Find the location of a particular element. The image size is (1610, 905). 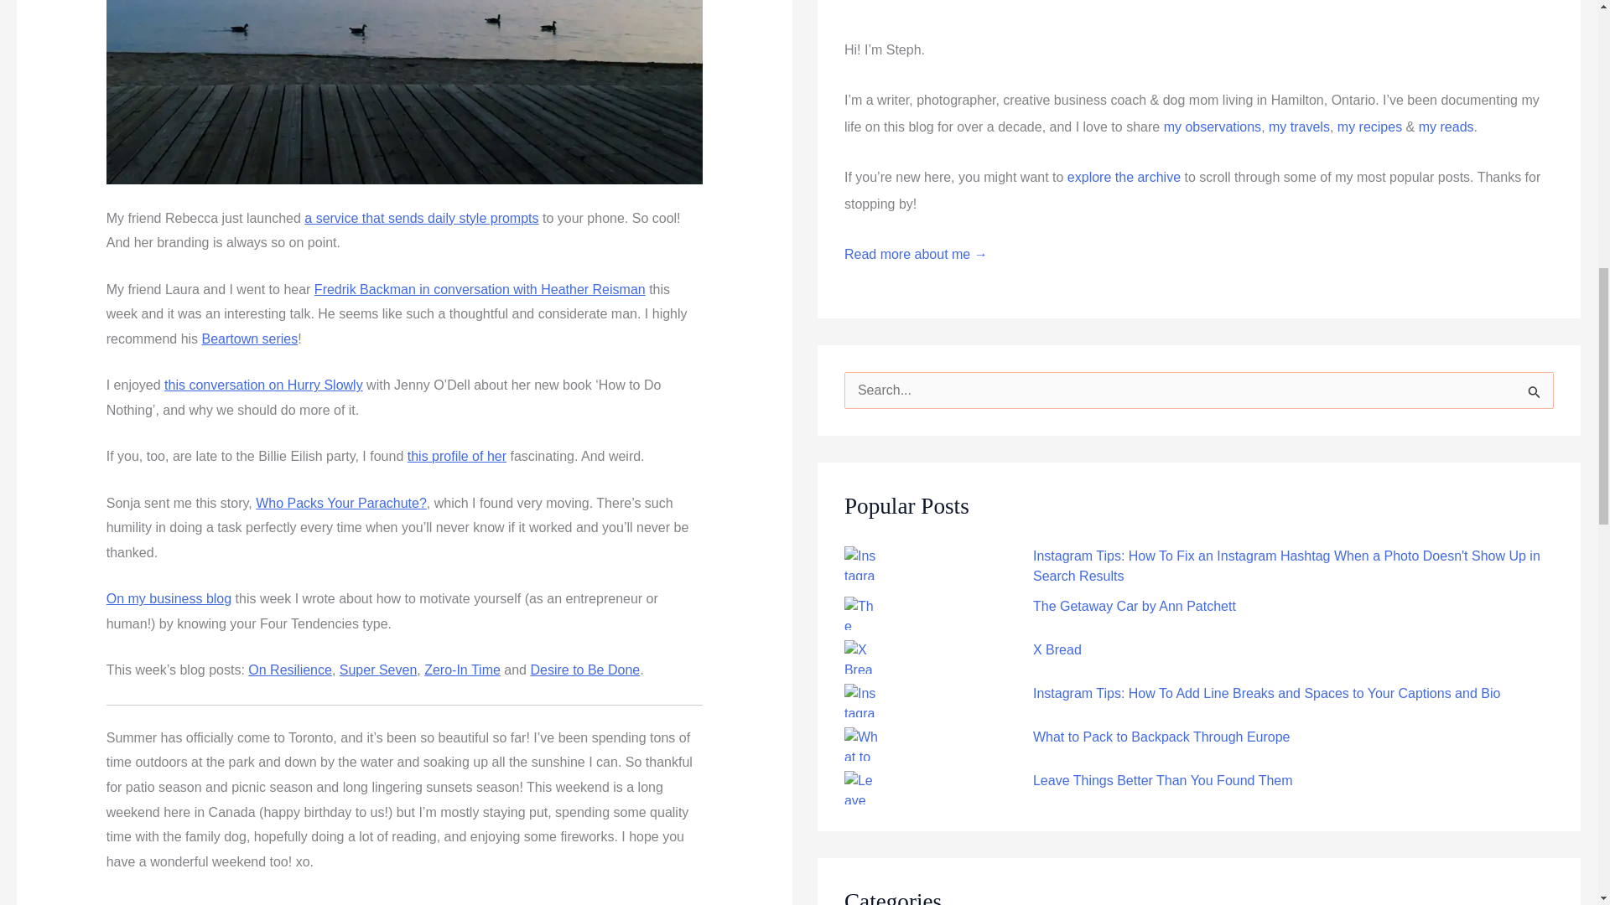

this conversation on Hurry Slowly is located at coordinates (263, 385).